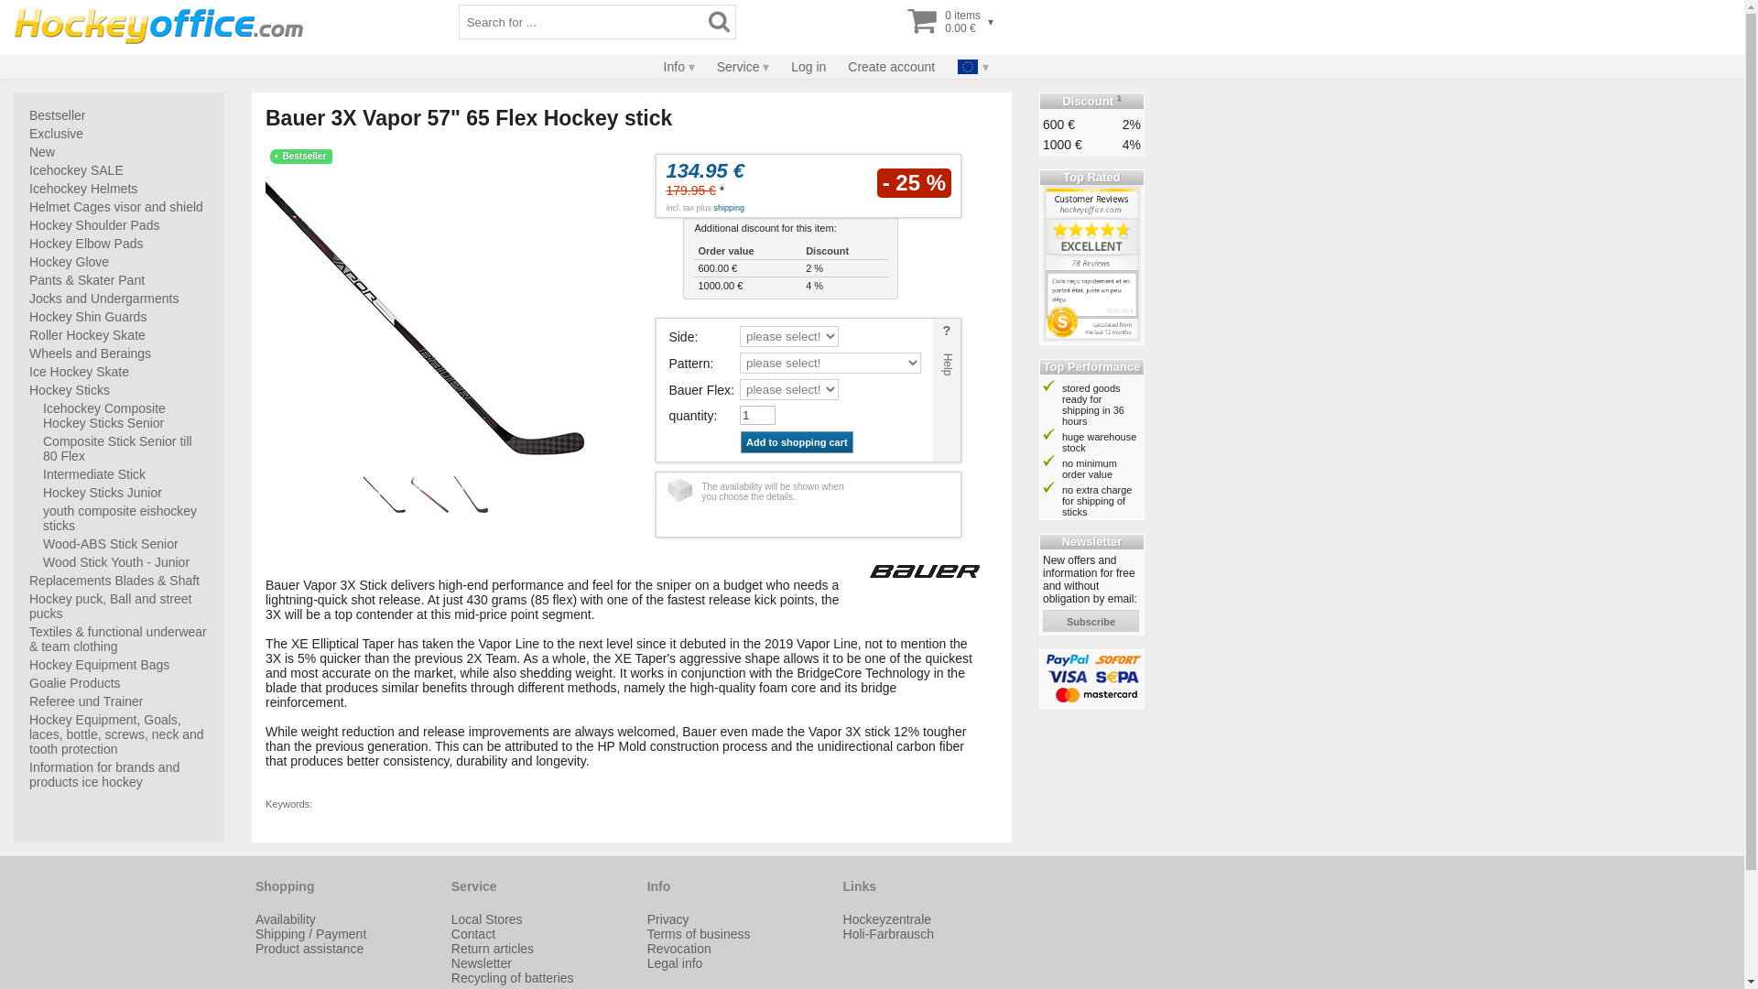  Describe the element at coordinates (887, 918) in the screenshot. I see `Hockey Shop und Produkte` at that location.